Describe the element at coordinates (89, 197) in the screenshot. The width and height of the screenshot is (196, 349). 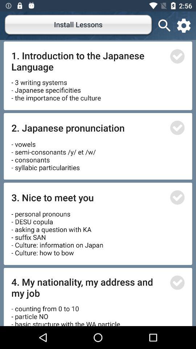
I see `open icon above personal pronouns desu icon` at that location.